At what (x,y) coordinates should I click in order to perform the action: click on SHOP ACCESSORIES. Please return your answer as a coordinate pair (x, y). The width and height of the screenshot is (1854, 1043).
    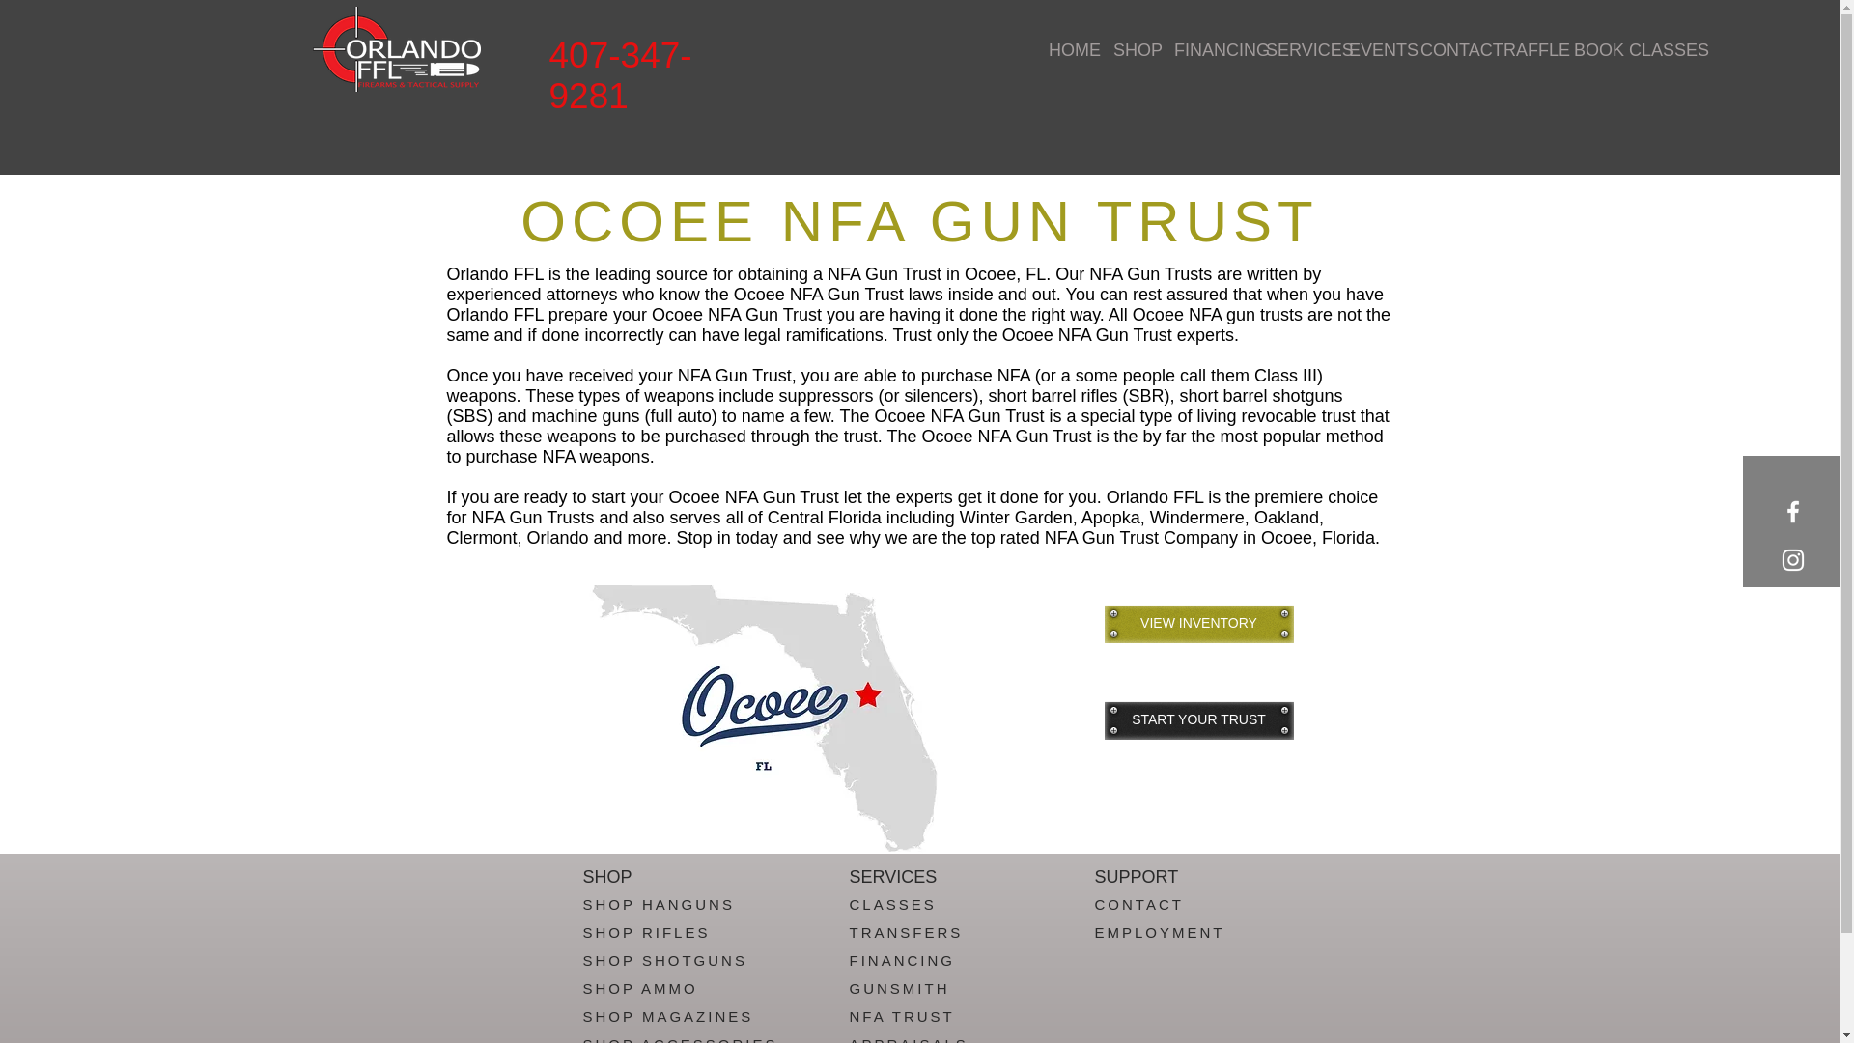
    Looking at the image, I should click on (681, 1039).